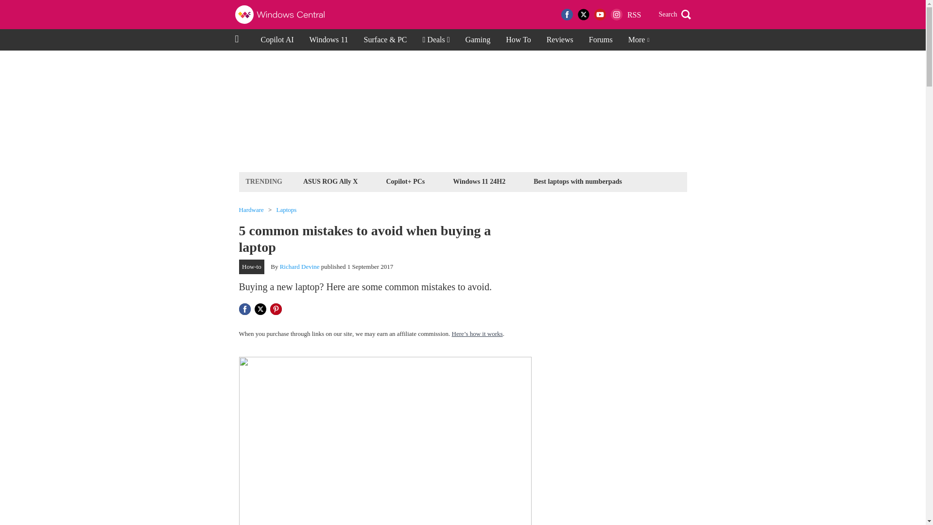 The height and width of the screenshot is (525, 933). What do you see at coordinates (560, 40) in the screenshot?
I see `Reviews` at bounding box center [560, 40].